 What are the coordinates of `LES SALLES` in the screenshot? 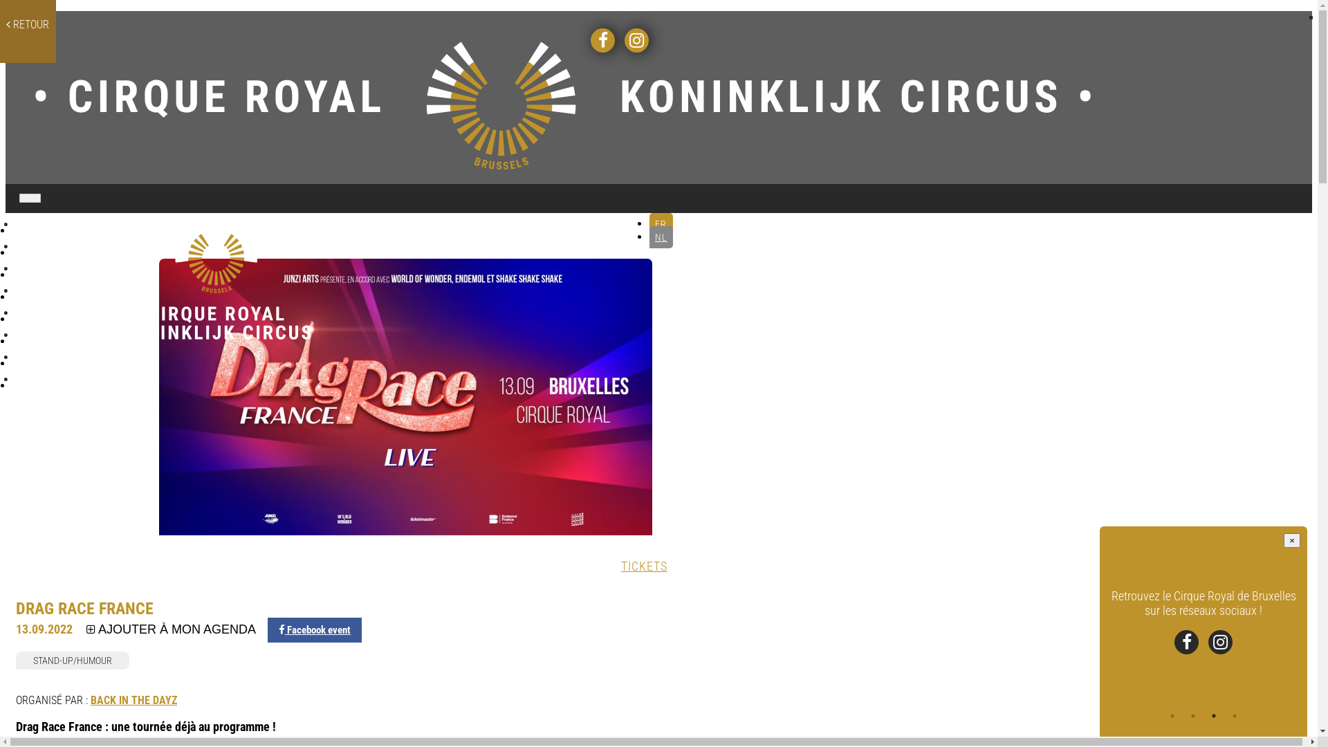 It's located at (86, 273).